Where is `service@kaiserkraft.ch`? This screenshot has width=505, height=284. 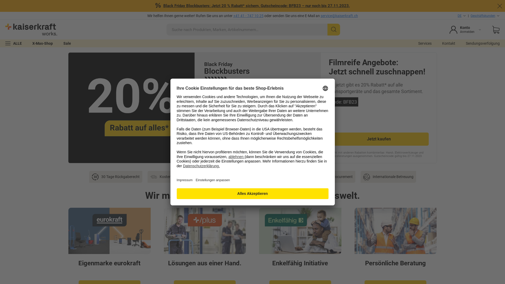
service@kaiserkraft.ch is located at coordinates (339, 16).